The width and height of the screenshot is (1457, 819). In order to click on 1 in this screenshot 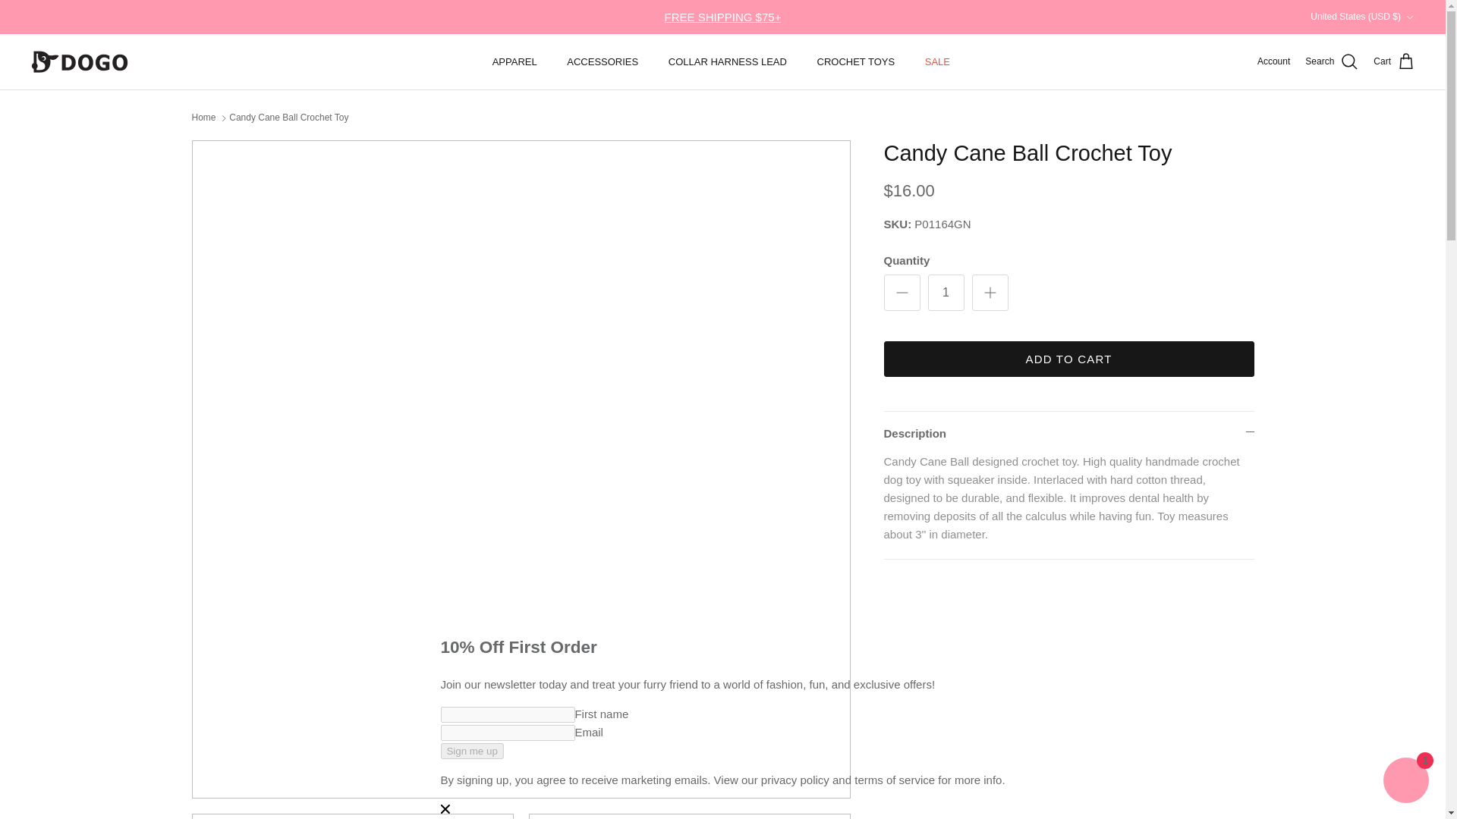, I will do `click(945, 293)`.